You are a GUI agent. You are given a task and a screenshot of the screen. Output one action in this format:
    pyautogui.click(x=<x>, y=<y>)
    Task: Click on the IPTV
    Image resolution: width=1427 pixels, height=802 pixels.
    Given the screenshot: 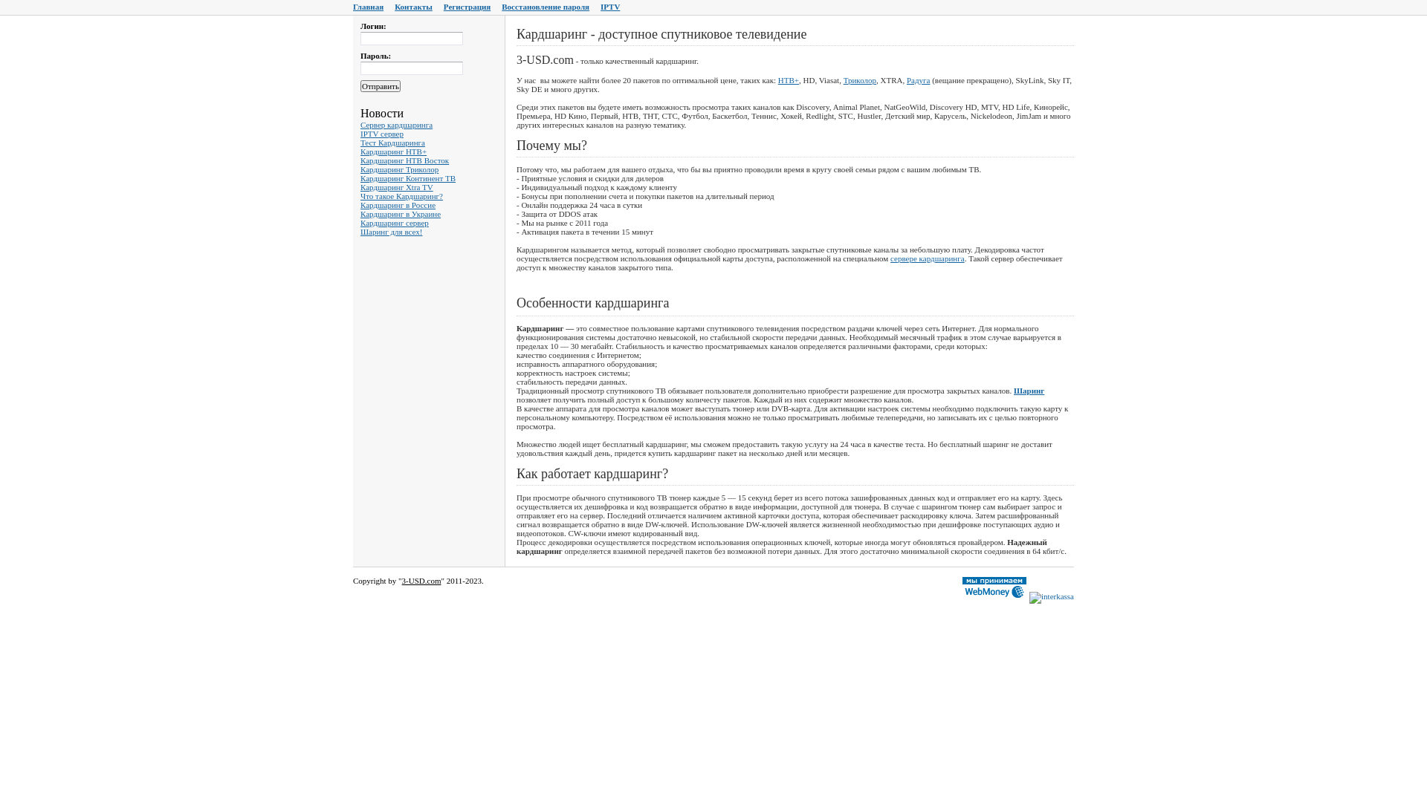 What is the action you would take?
    pyautogui.click(x=610, y=7)
    